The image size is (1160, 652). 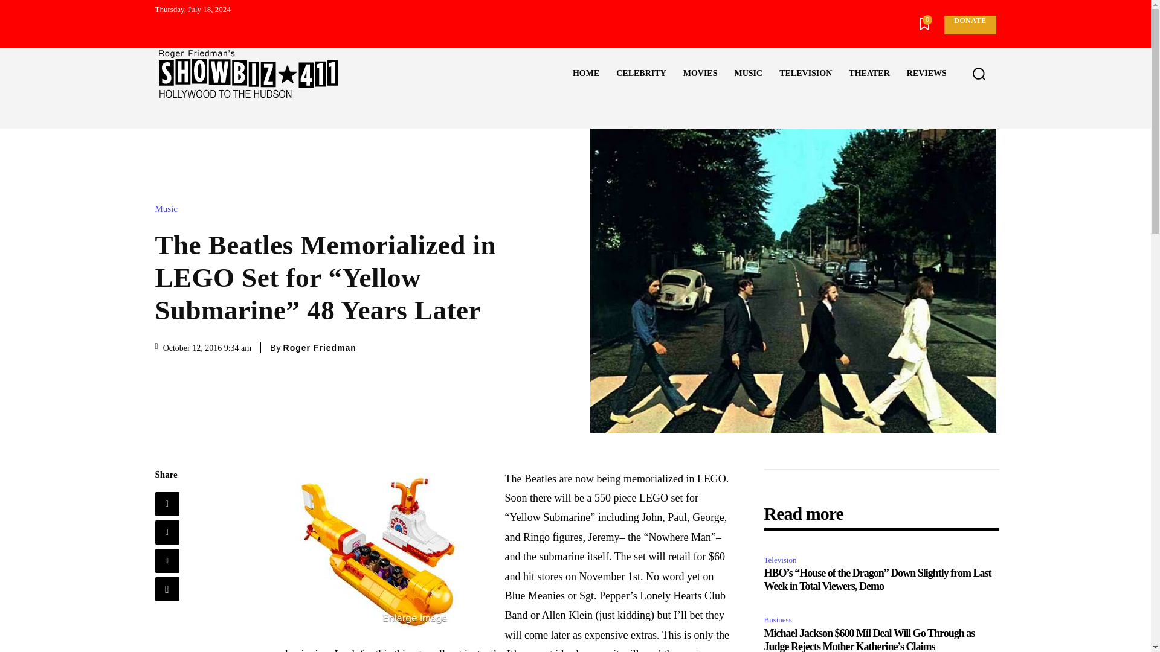 What do you see at coordinates (166, 561) in the screenshot?
I see `Pinterest` at bounding box center [166, 561].